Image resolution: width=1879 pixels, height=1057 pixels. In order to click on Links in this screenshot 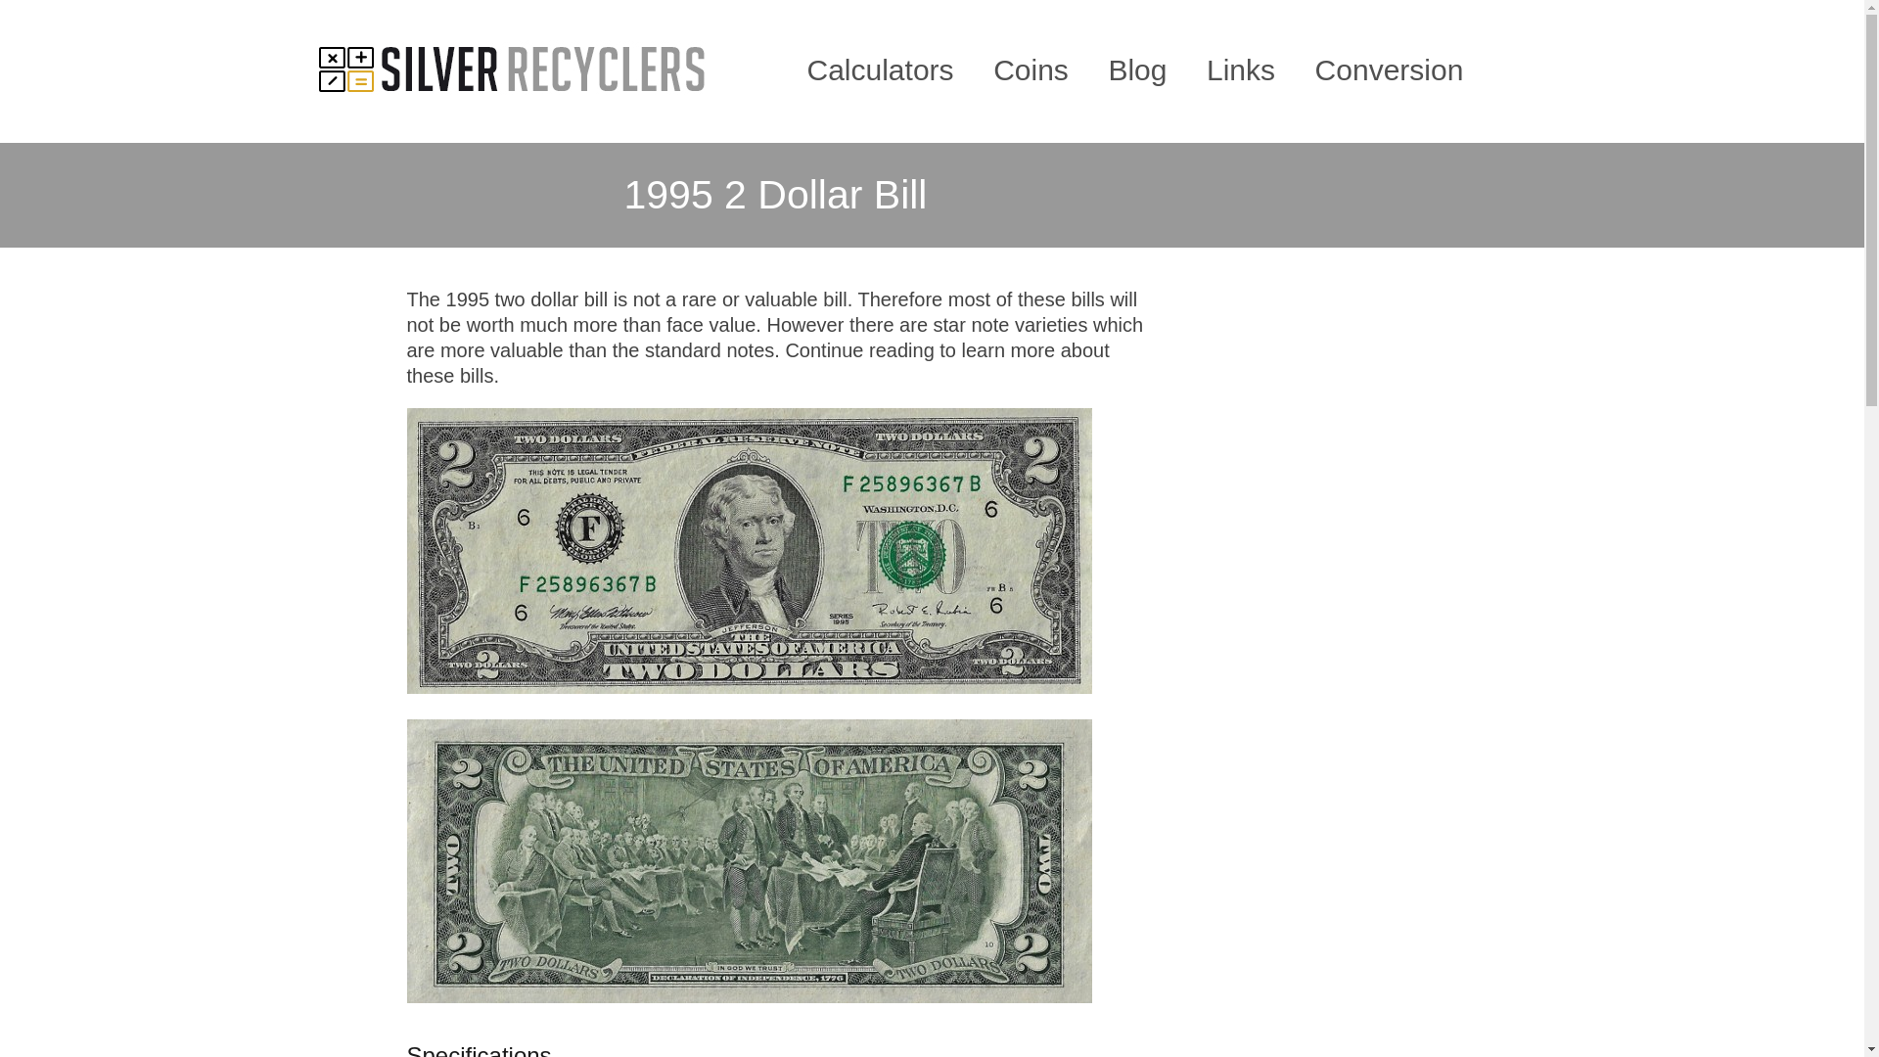, I will do `click(1241, 70)`.